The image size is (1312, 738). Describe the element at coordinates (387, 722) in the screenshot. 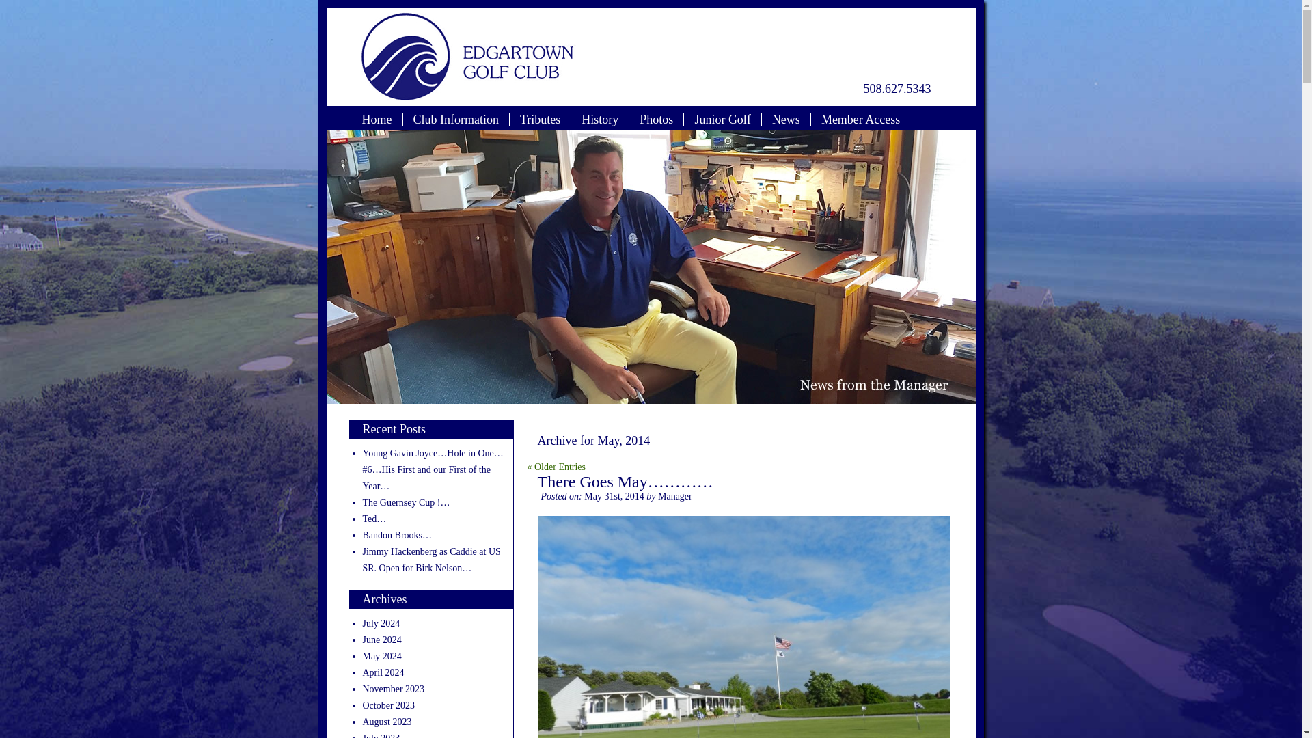

I see `August 2023` at that location.